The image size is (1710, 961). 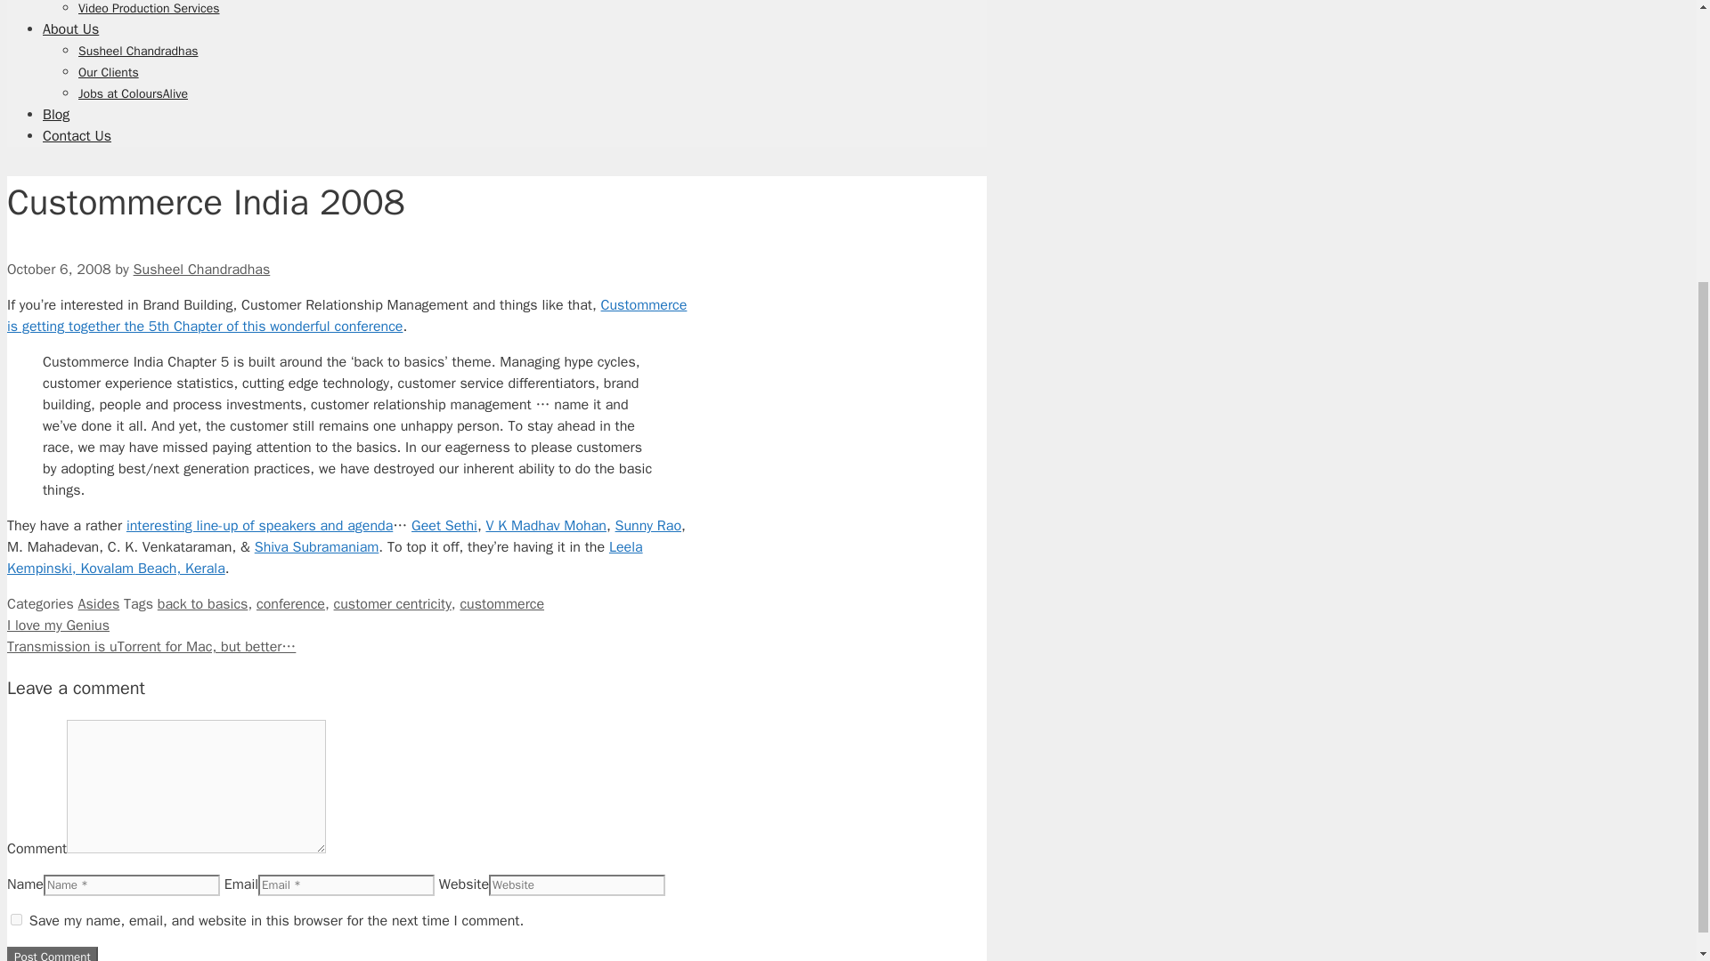 What do you see at coordinates (201, 269) in the screenshot?
I see `Susheel Chandradhas` at bounding box center [201, 269].